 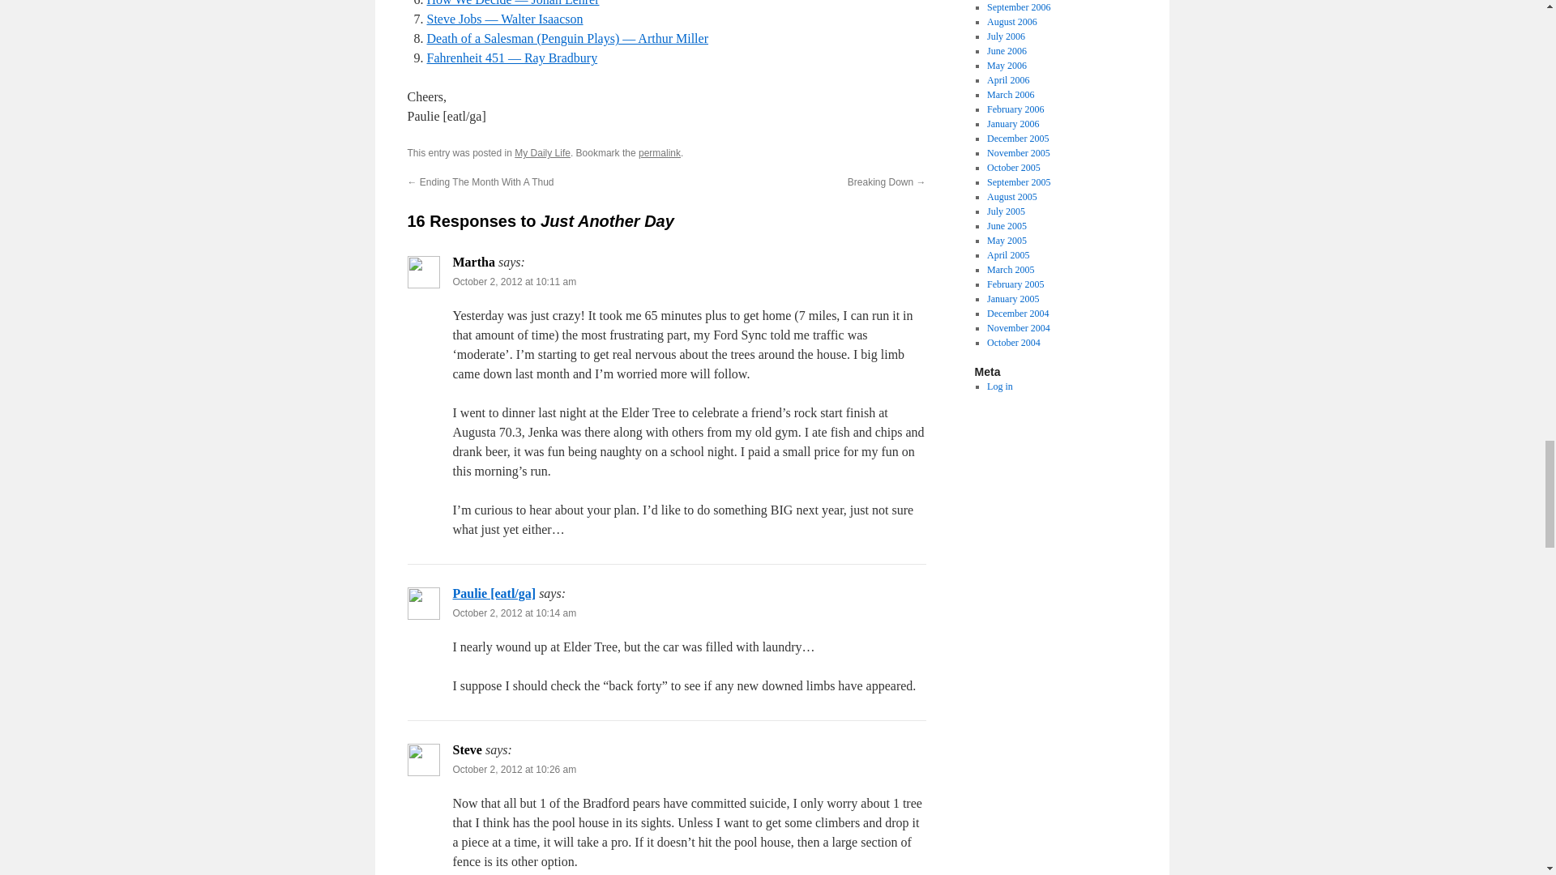 I want to click on permalink, so click(x=660, y=152).